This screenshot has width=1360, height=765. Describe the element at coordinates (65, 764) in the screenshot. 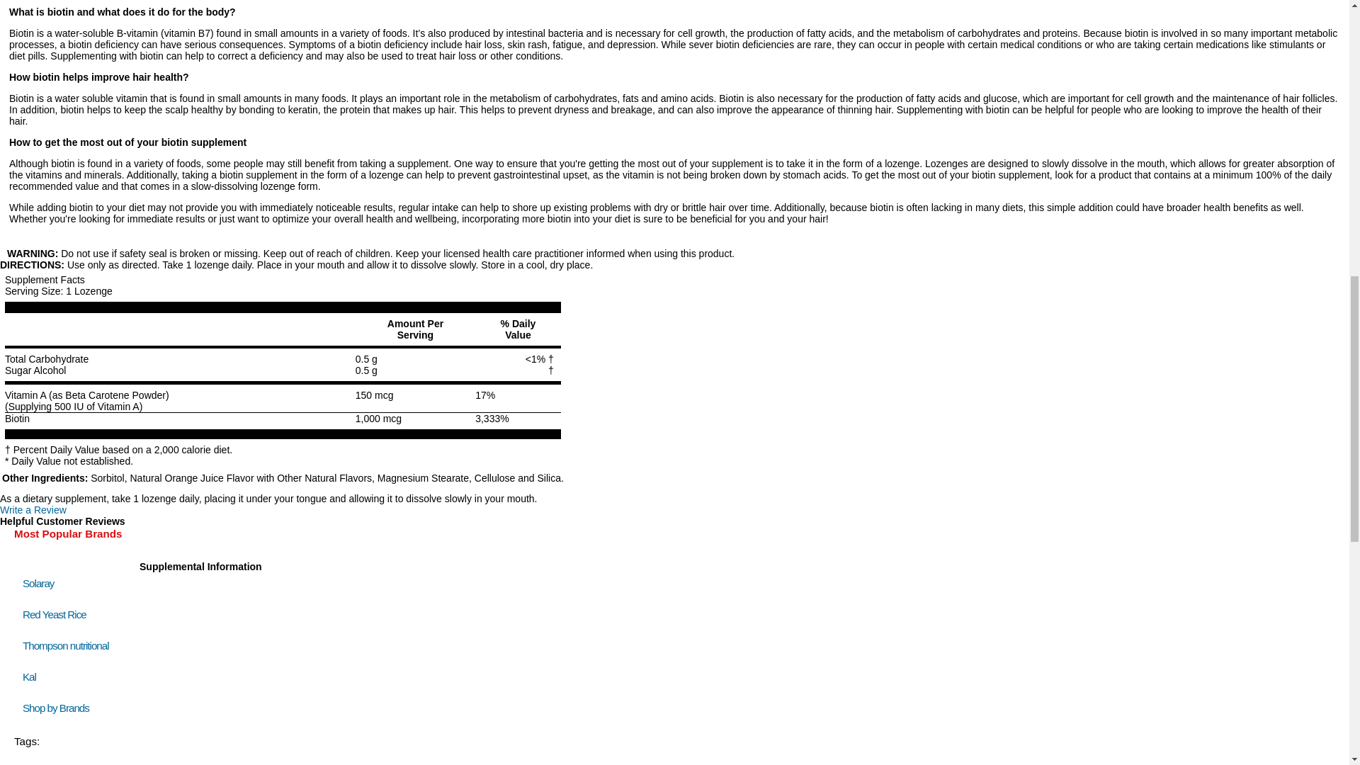

I see `Search for: 1000` at that location.